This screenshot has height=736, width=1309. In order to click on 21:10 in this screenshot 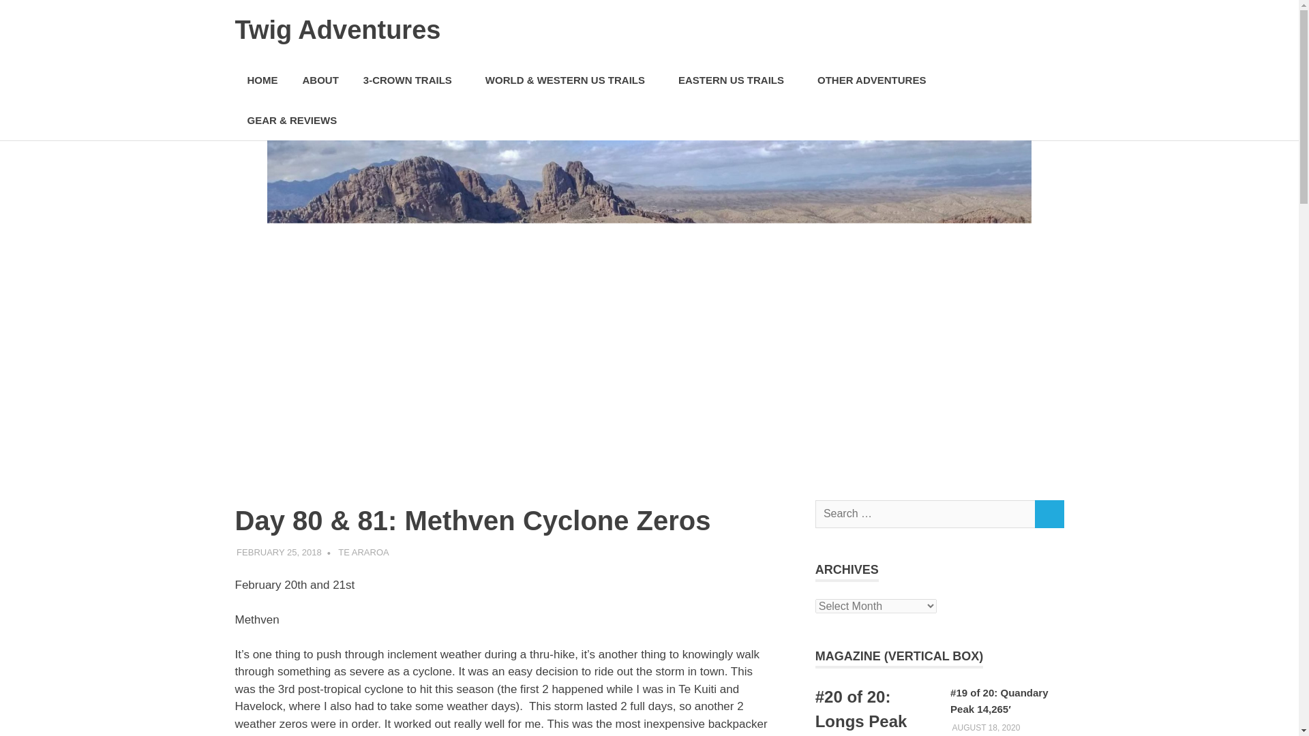, I will do `click(280, 551)`.